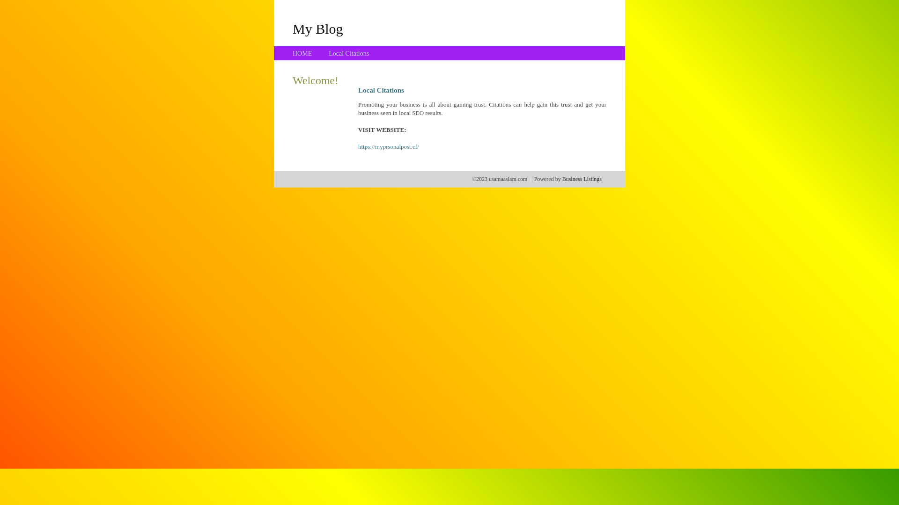  What do you see at coordinates (318, 29) in the screenshot?
I see `My Blog` at bounding box center [318, 29].